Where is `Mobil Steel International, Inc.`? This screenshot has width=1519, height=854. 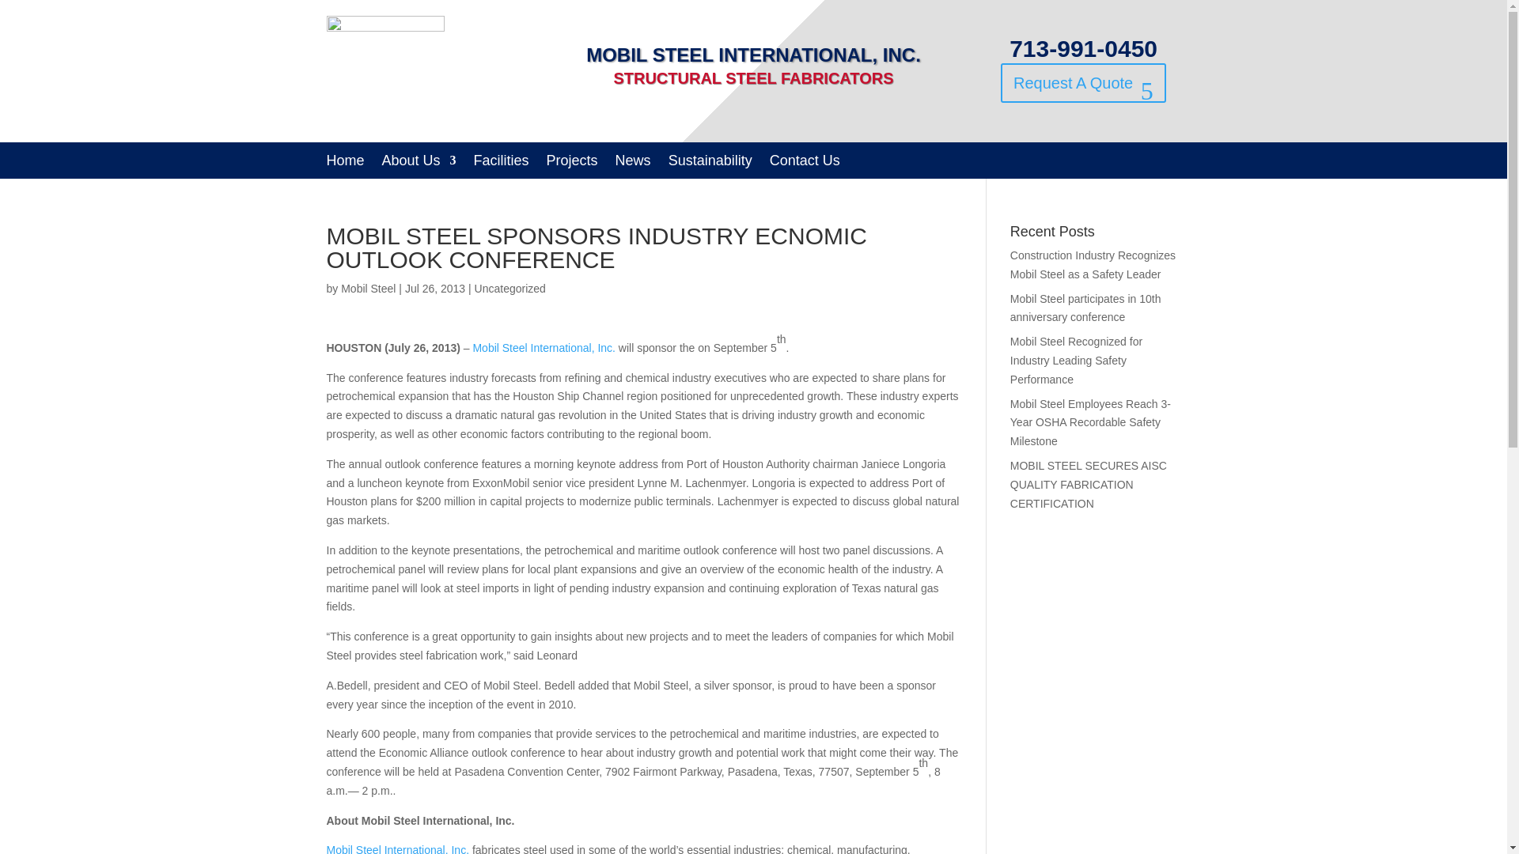
Mobil Steel International, Inc. is located at coordinates (544, 348).